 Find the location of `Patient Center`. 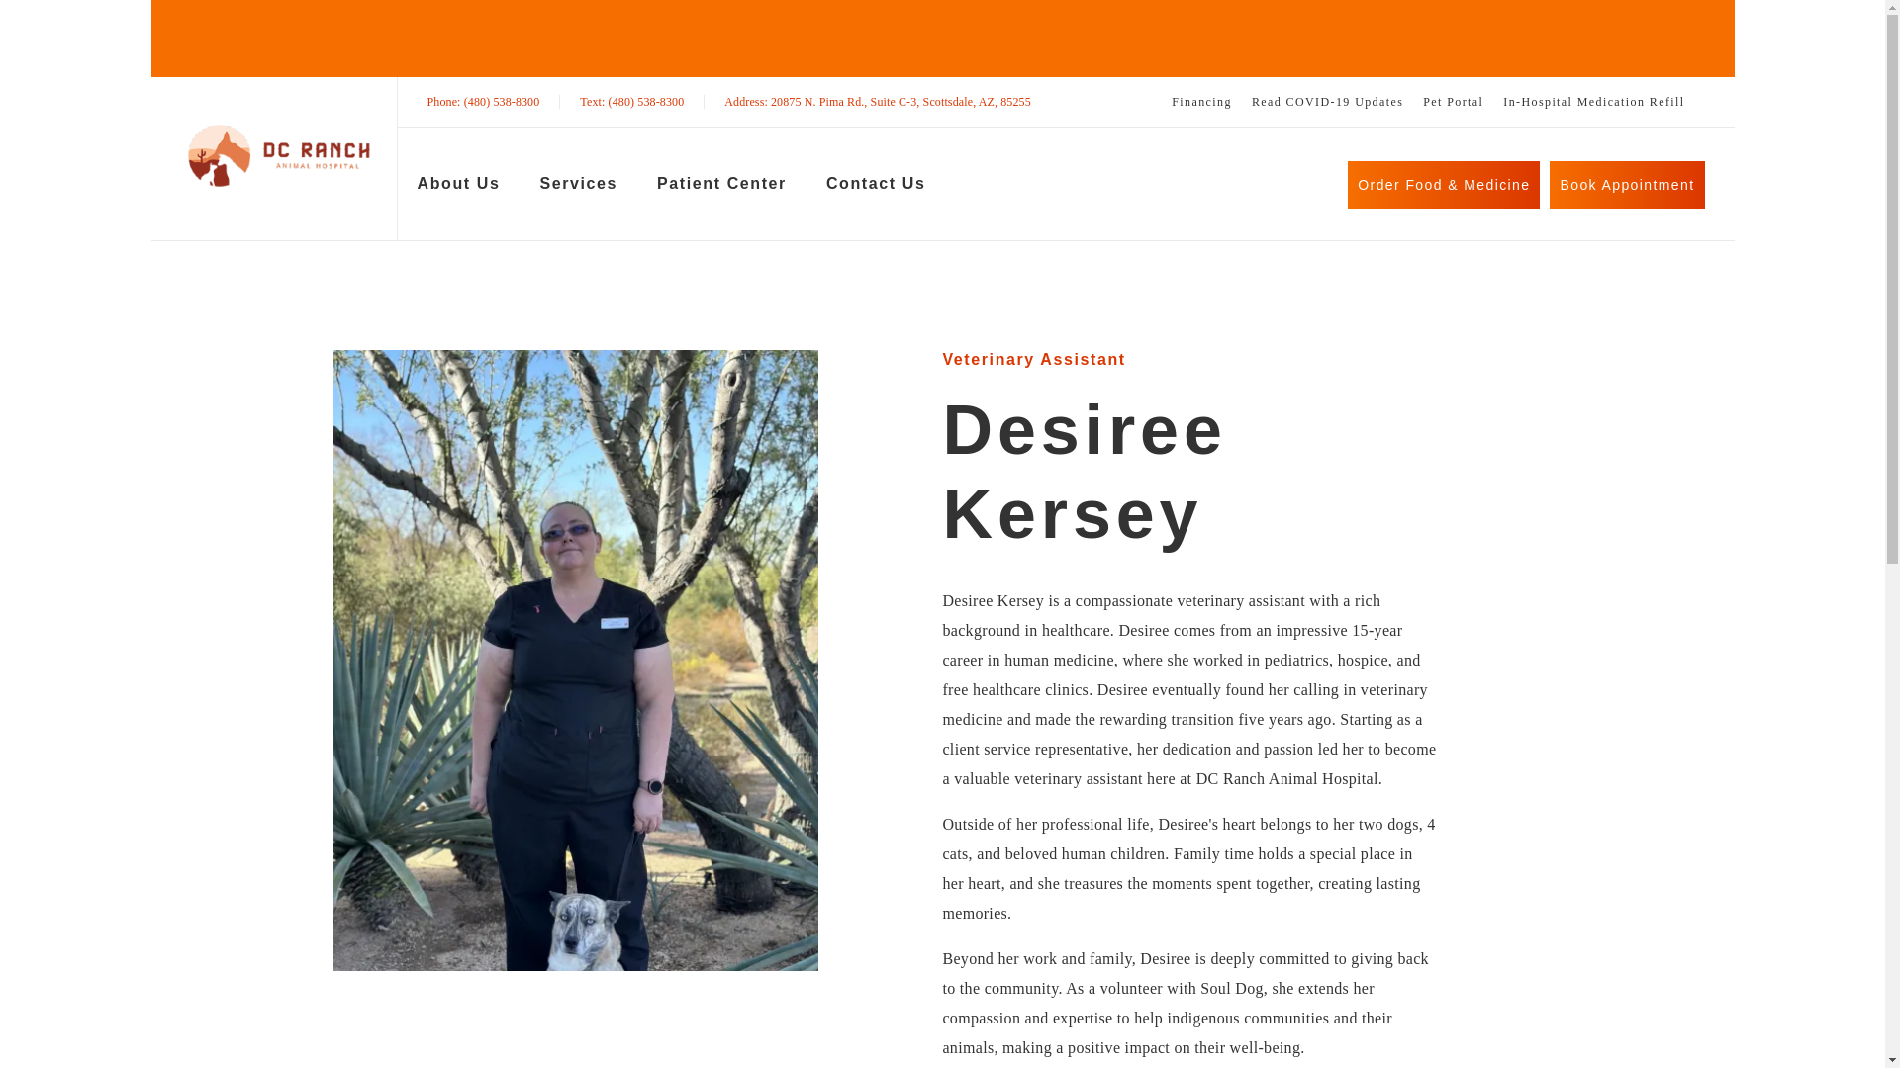

Patient Center is located at coordinates (721, 188).